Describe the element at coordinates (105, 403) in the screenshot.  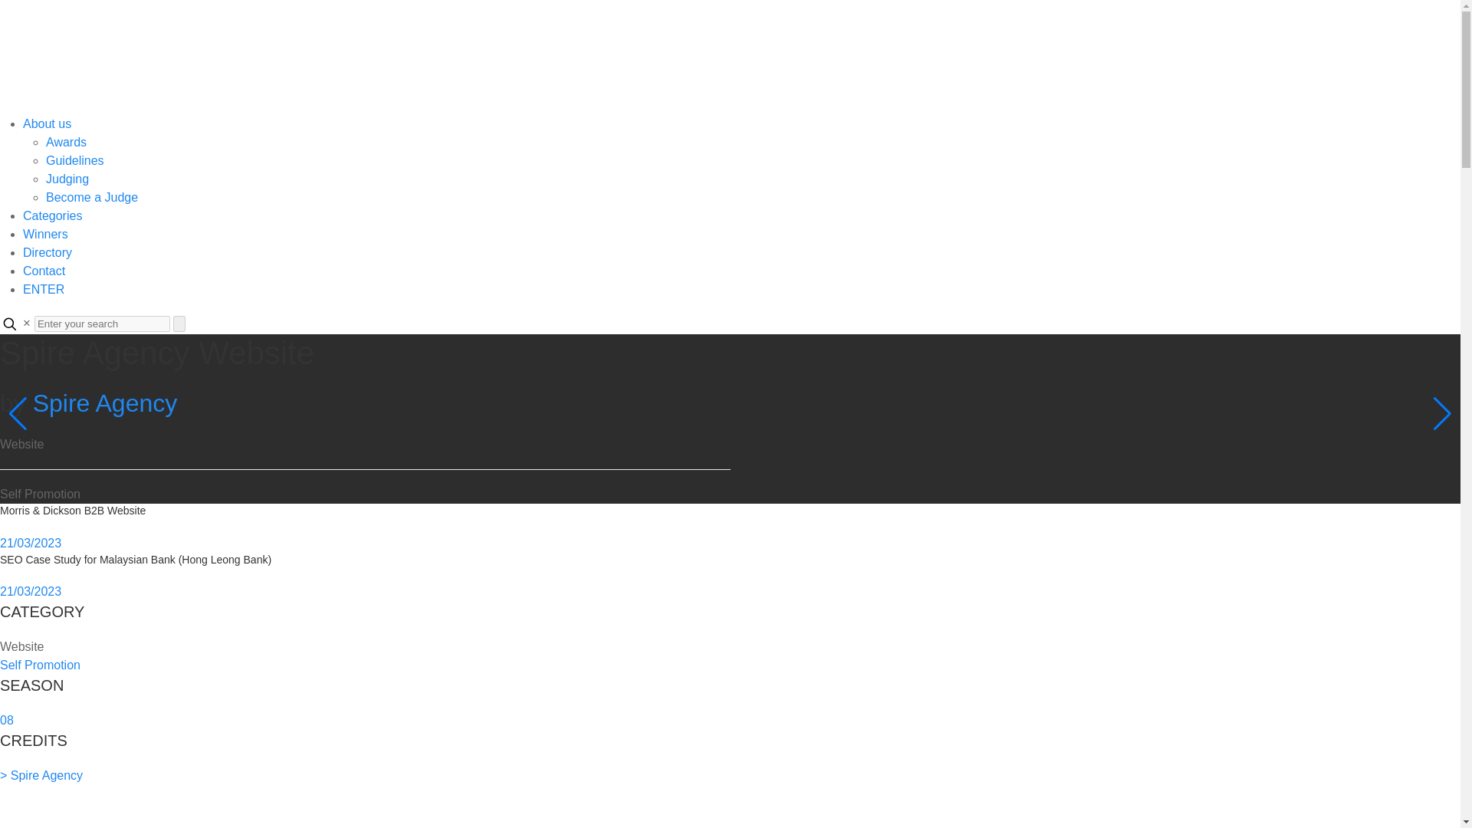
I see `Spire Agency` at that location.